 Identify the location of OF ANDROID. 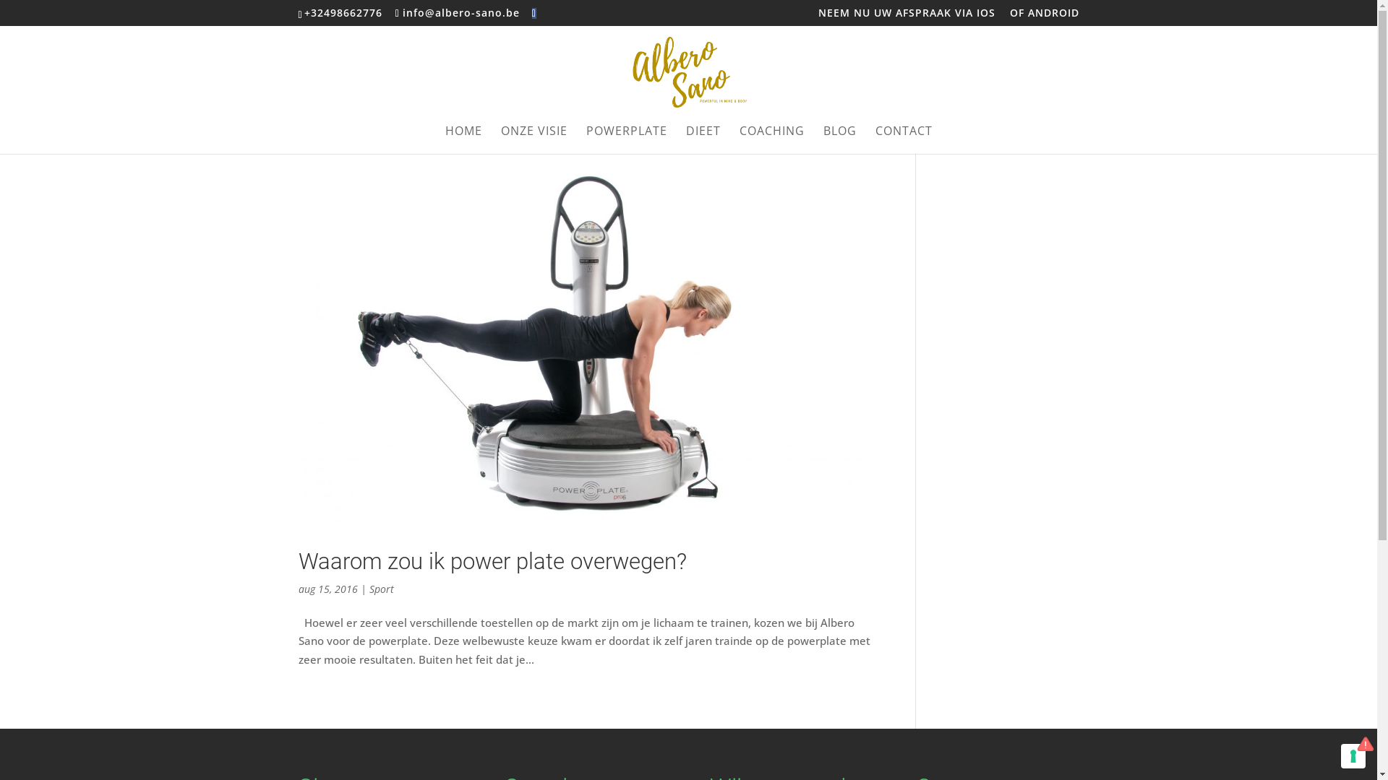
(1044, 16).